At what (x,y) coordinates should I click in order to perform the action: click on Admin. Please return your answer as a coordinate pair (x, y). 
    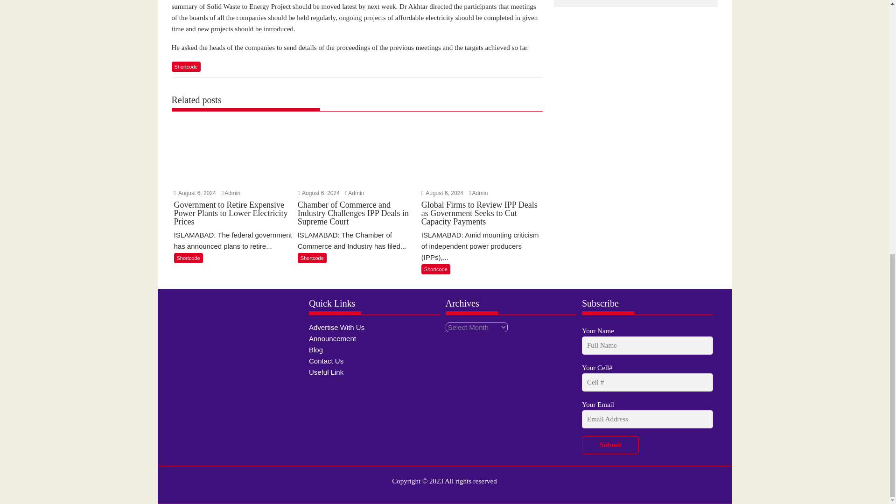
    Looking at the image, I should click on (480, 193).